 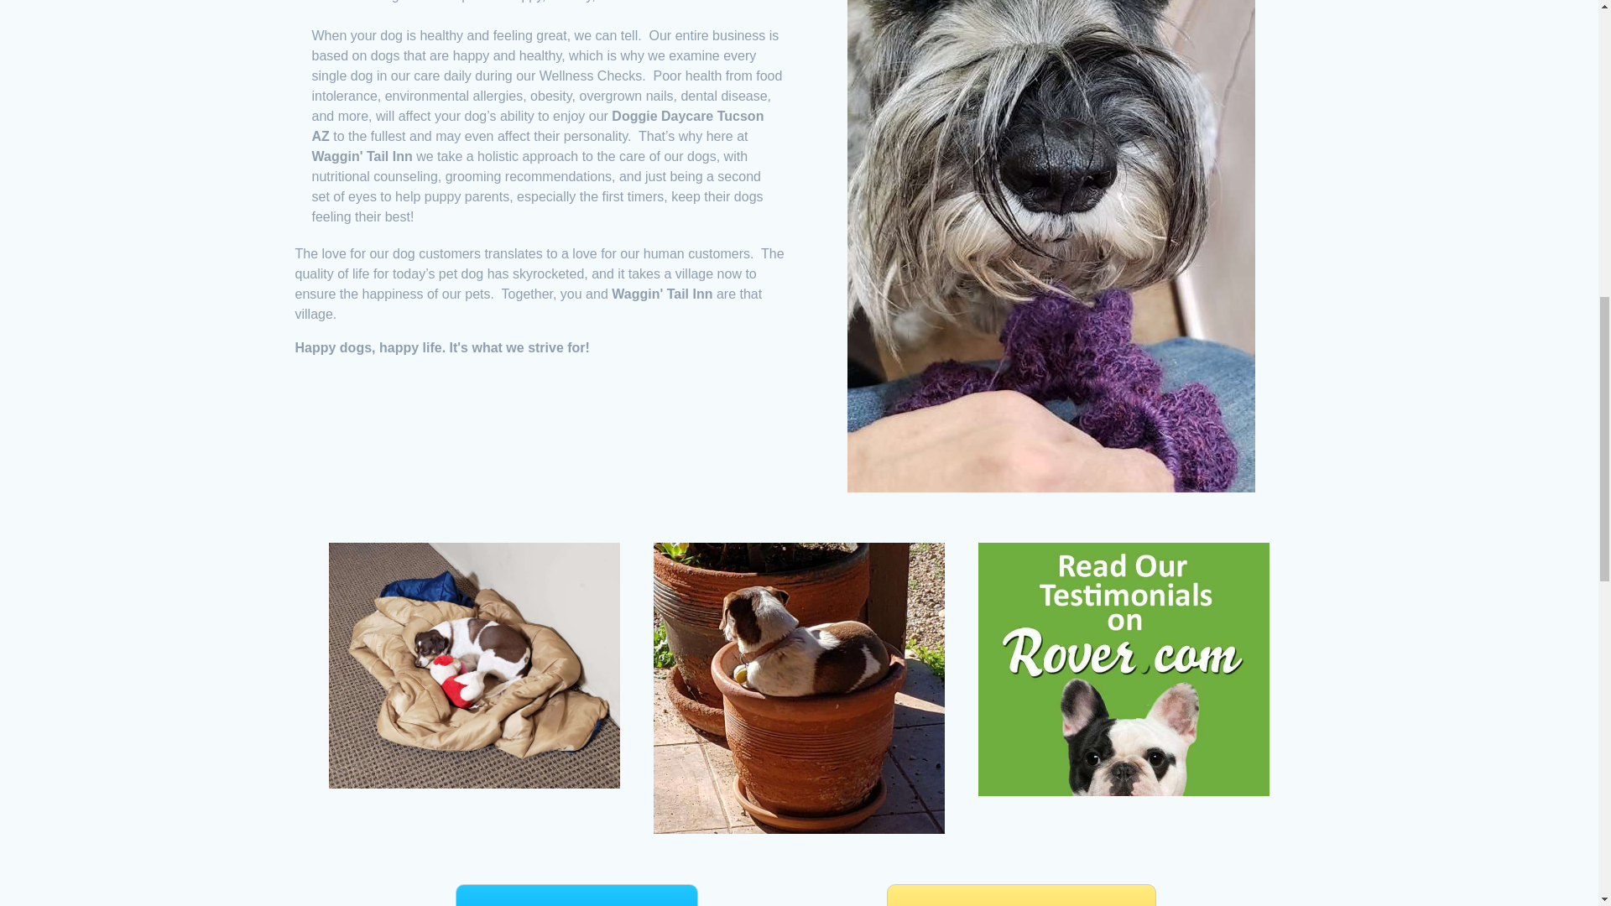 I want to click on Leave a Testimonial, so click(x=576, y=895).